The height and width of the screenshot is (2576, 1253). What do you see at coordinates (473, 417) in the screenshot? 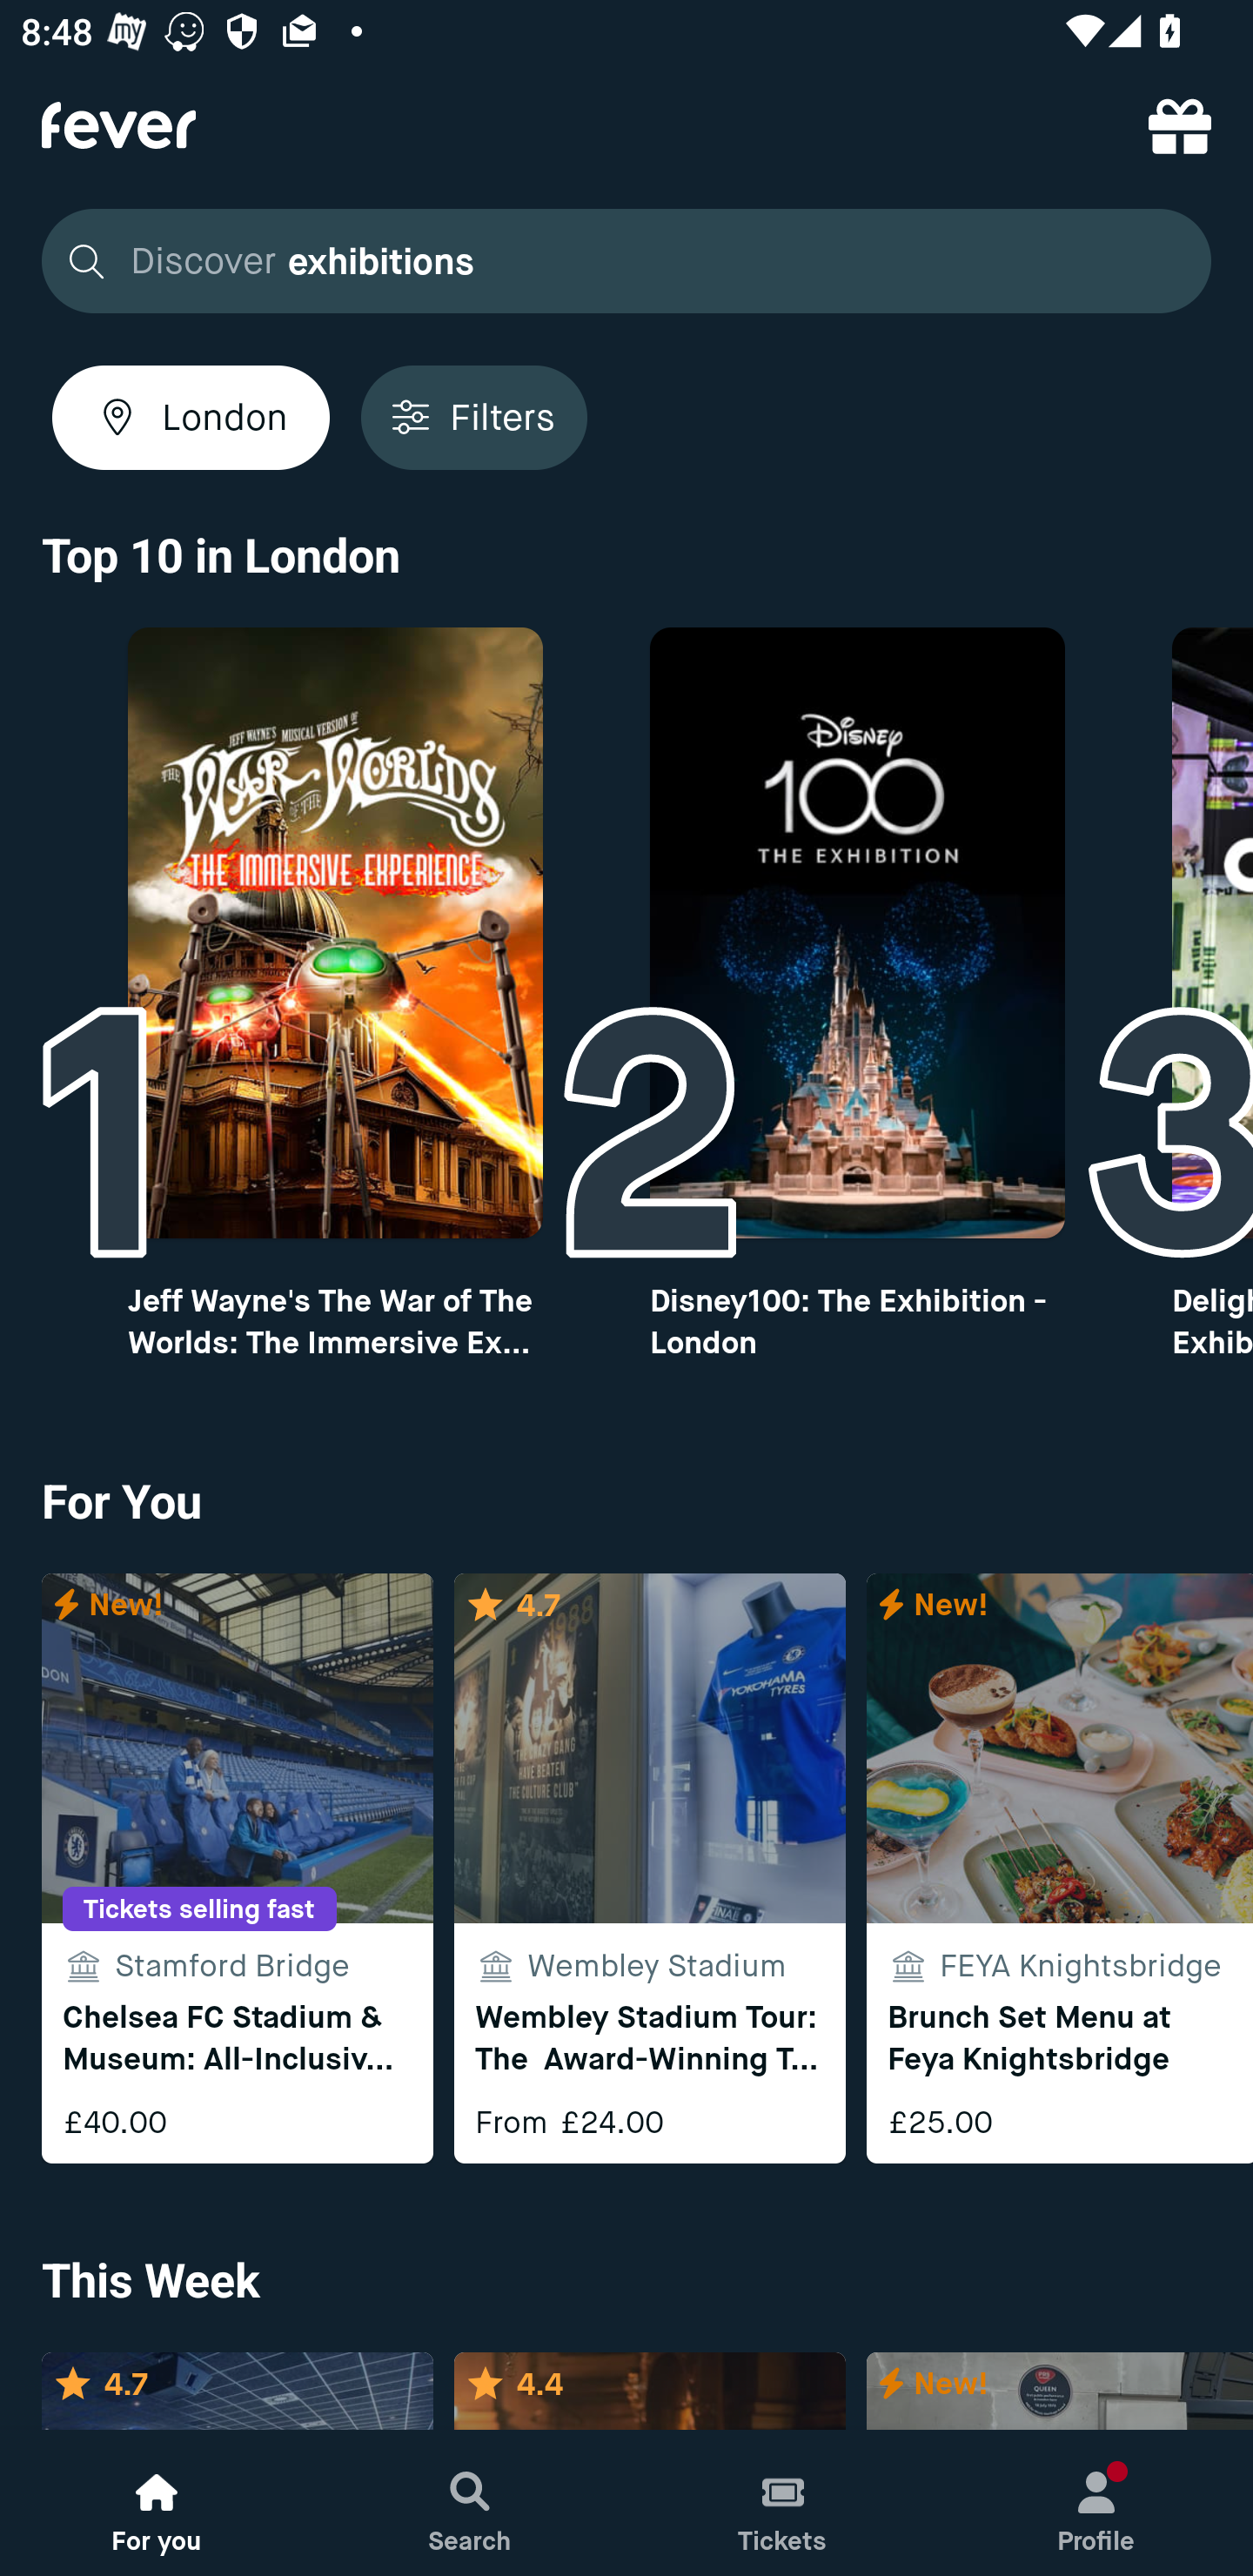
I see `Filters` at bounding box center [473, 417].